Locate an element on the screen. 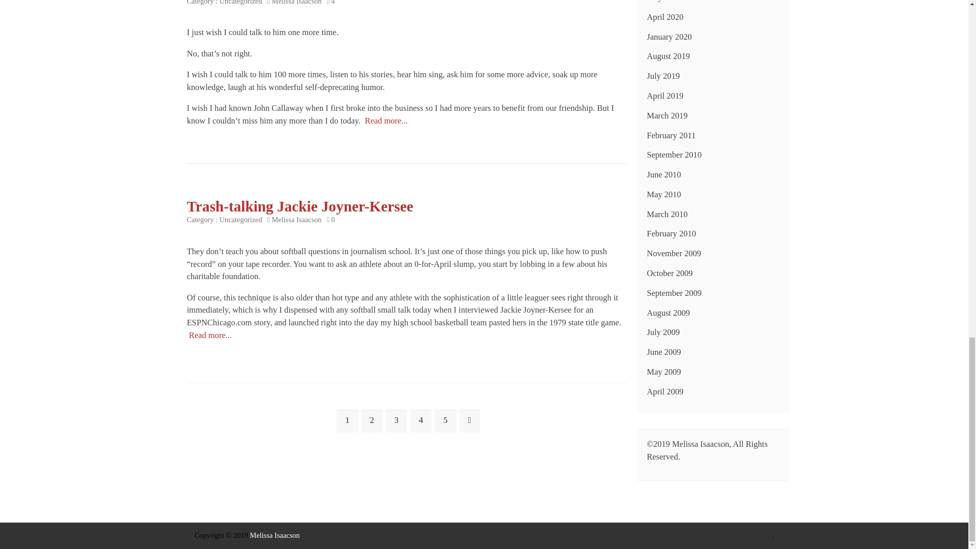 This screenshot has height=549, width=976. Read more... is located at coordinates (386, 120).